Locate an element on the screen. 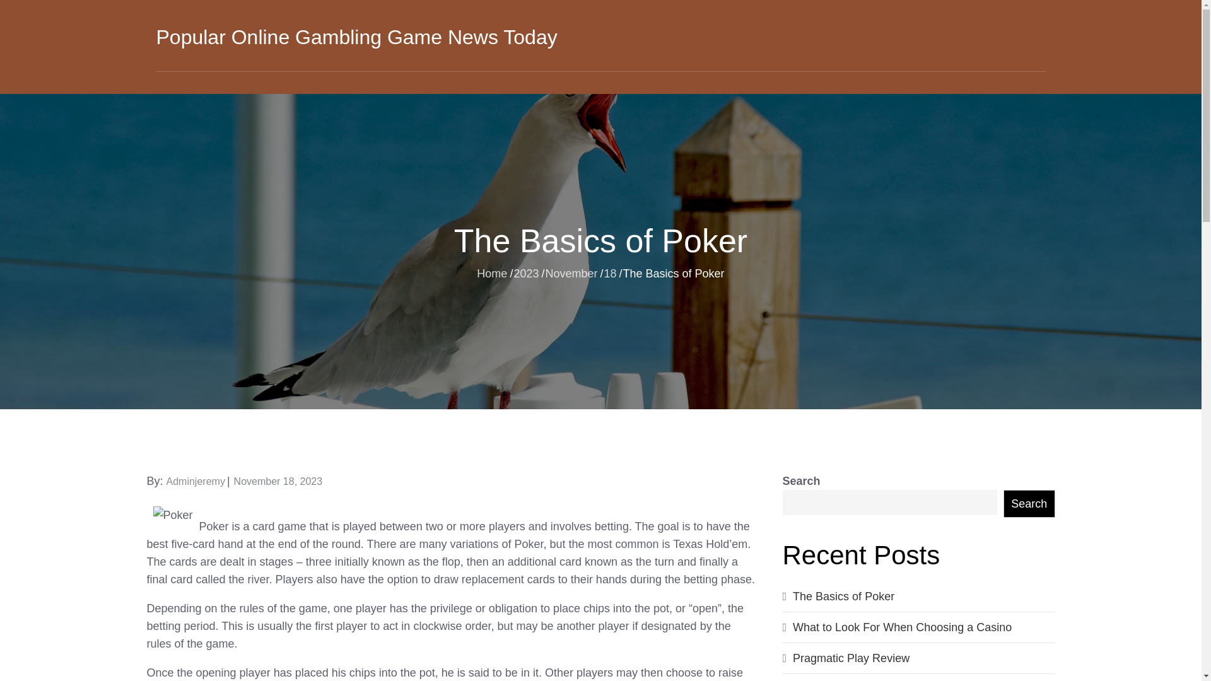  Home is located at coordinates (492, 272).